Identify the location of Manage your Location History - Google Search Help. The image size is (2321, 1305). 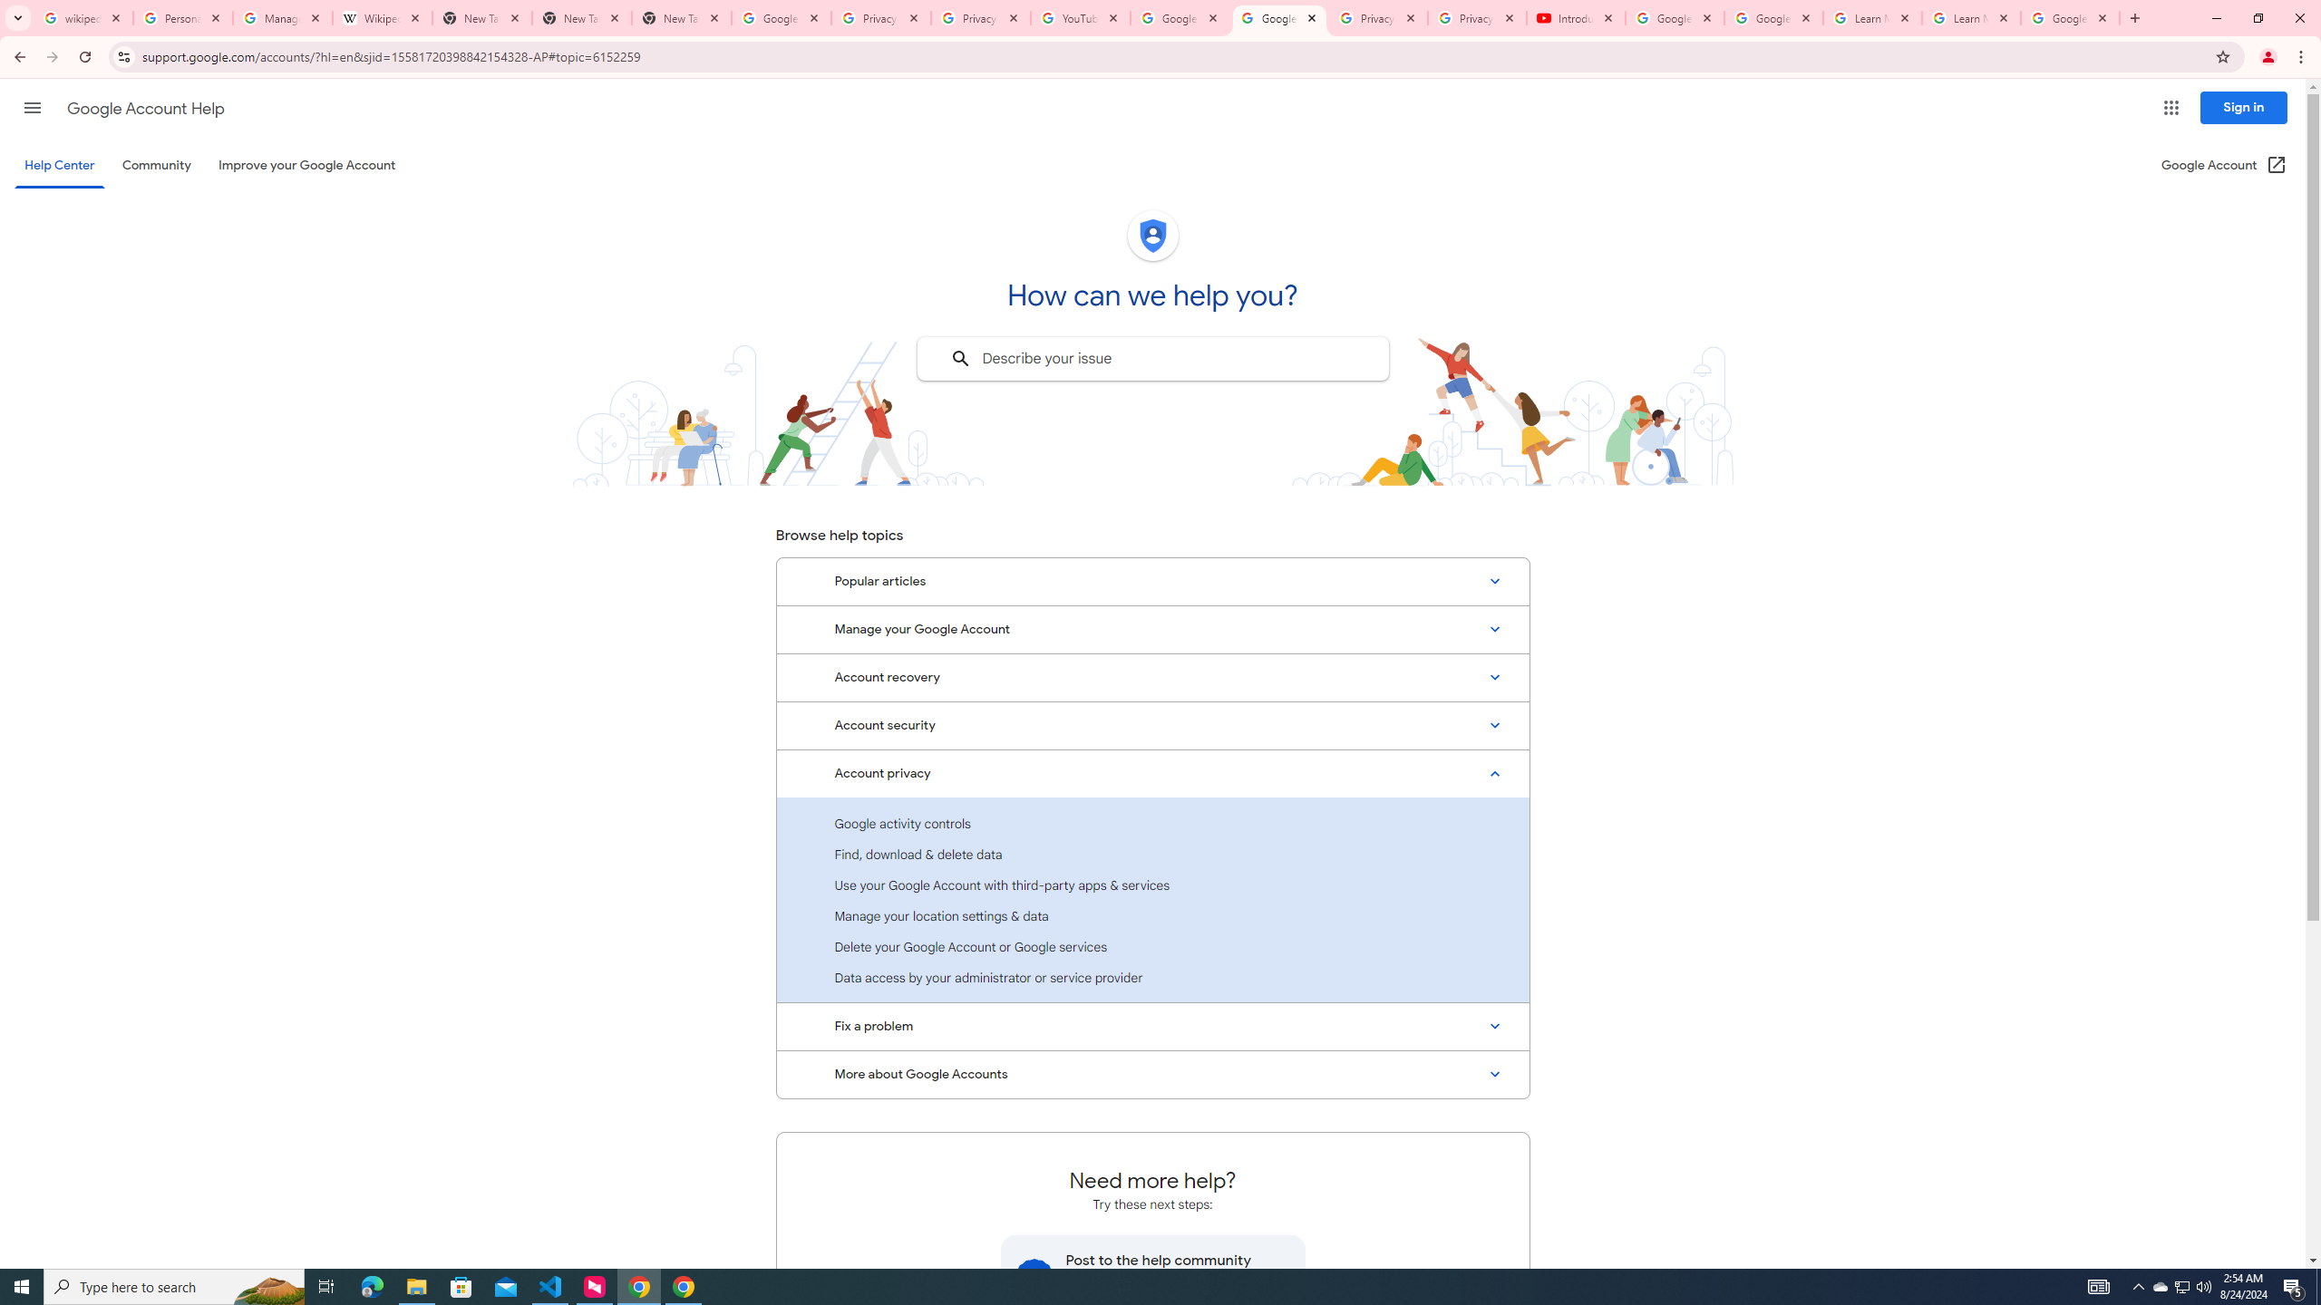
(283, 18).